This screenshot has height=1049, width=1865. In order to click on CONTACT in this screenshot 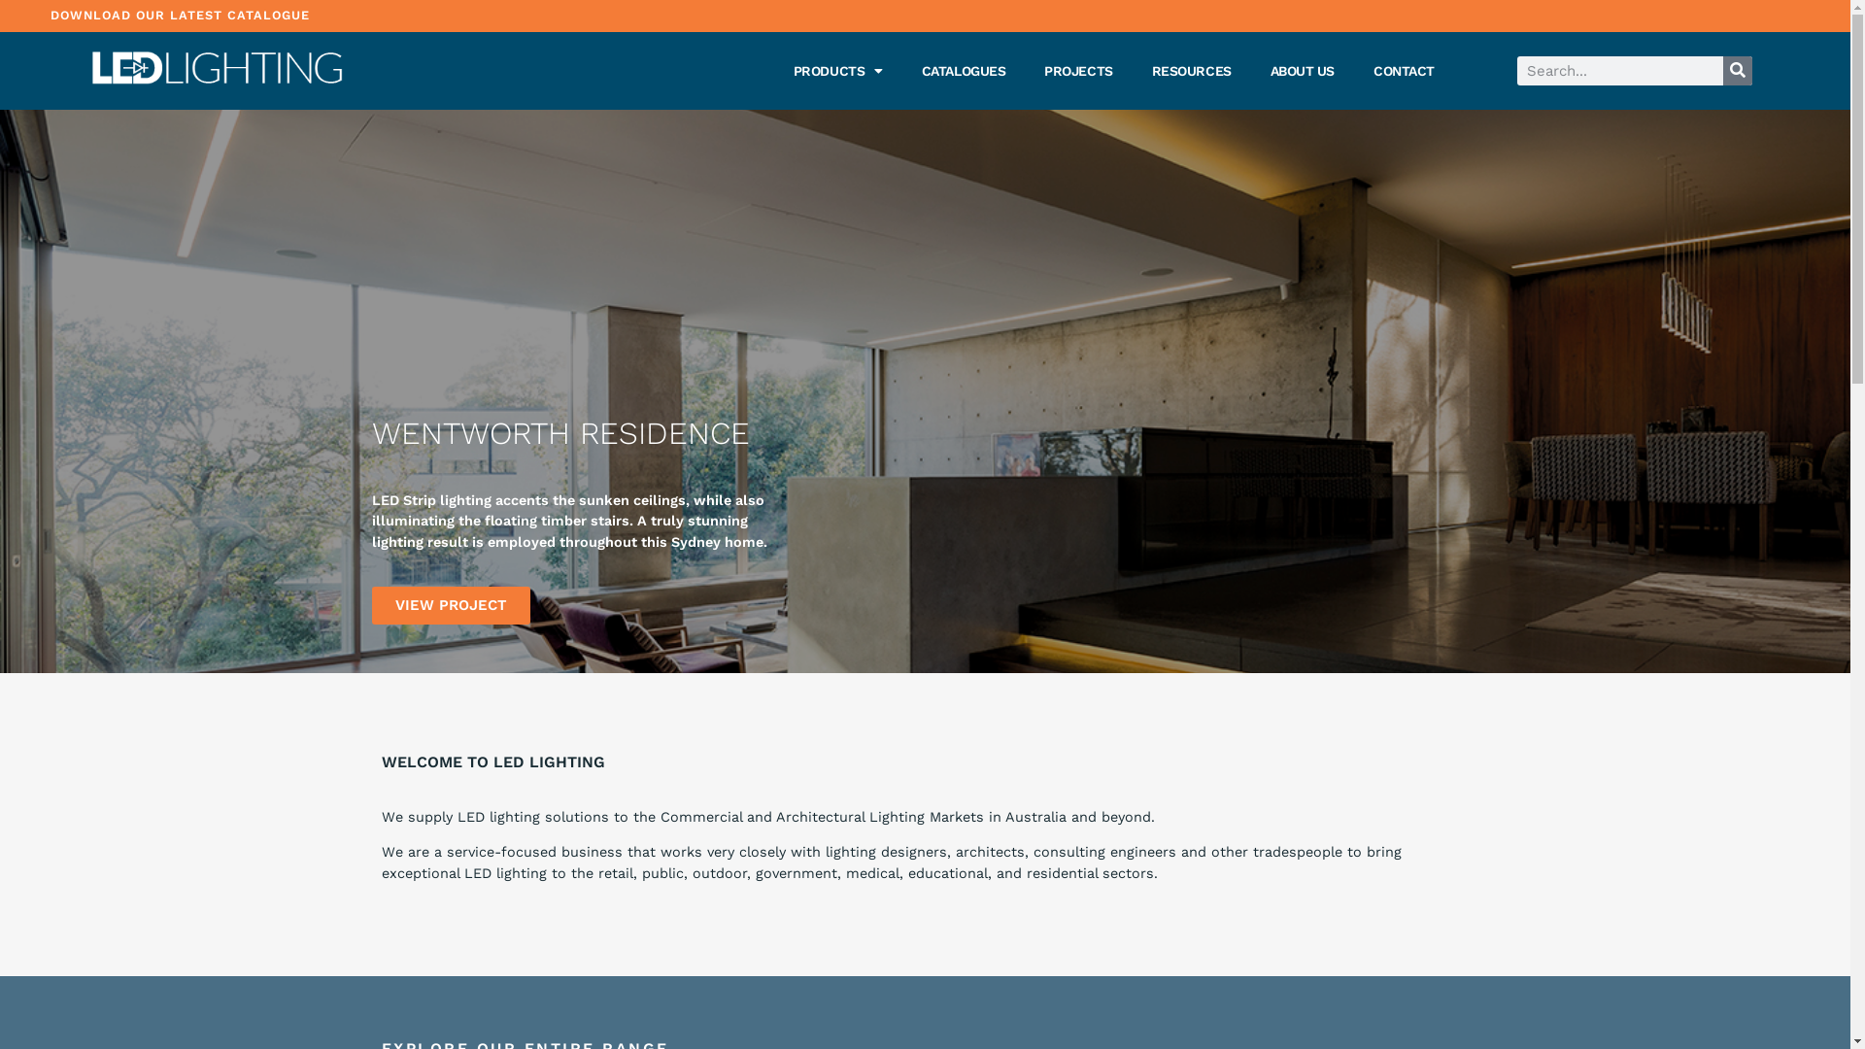, I will do `click(1405, 71)`.